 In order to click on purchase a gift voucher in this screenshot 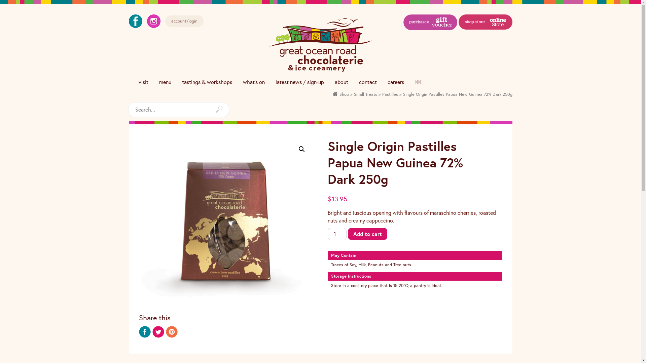, I will do `click(430, 46)`.